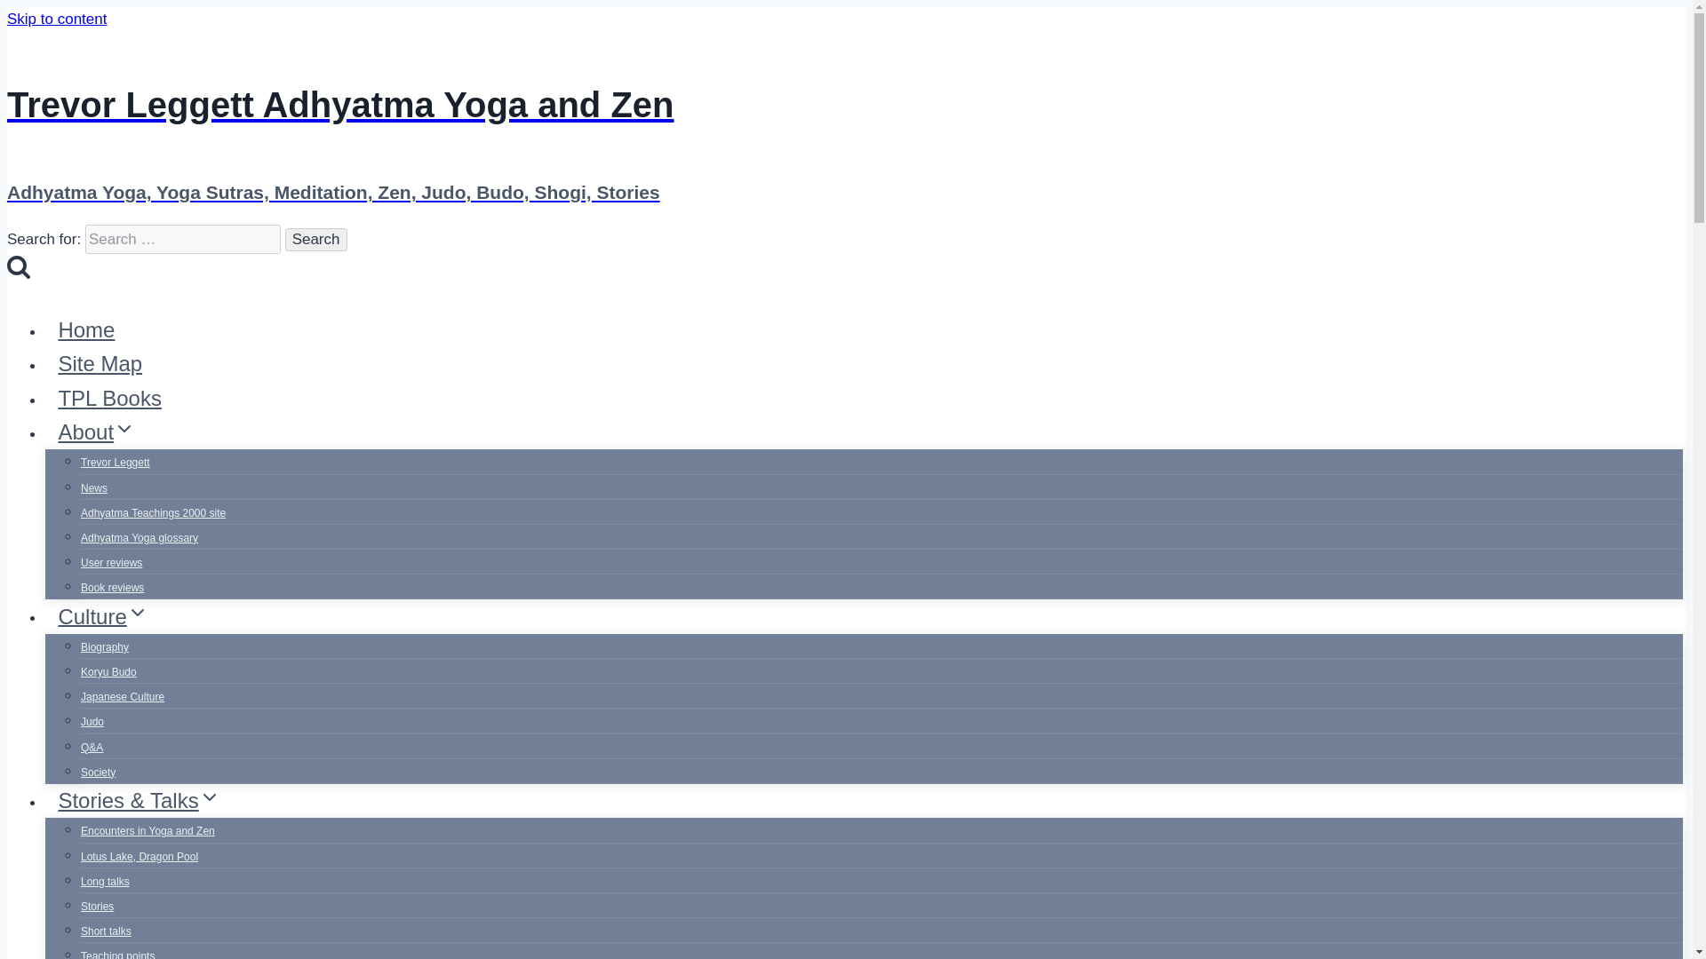 The image size is (1706, 959). Describe the element at coordinates (153, 513) in the screenshot. I see `Adhyatma Teachings 2000 site` at that location.